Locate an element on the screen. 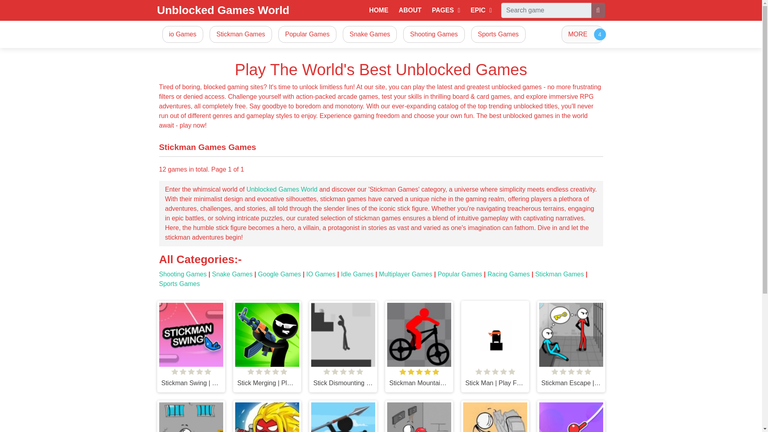  Popular Games is located at coordinates (307, 34).